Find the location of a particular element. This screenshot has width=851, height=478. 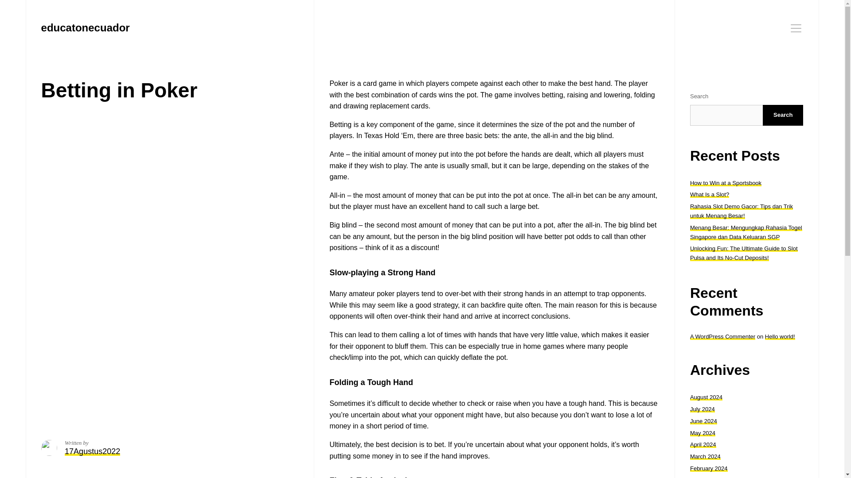

April 2024 is located at coordinates (703, 444).